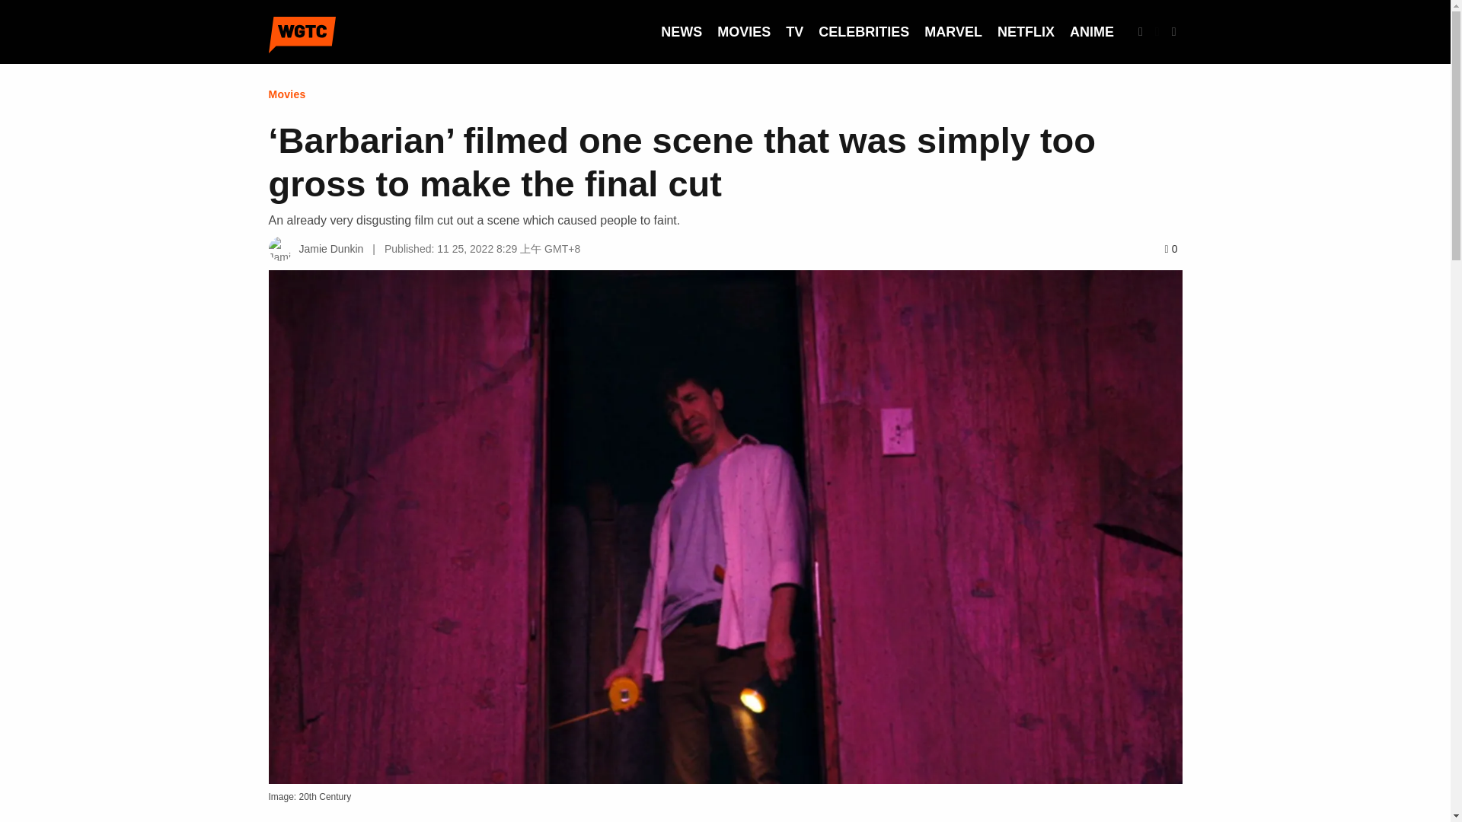 This screenshot has width=1462, height=822. What do you see at coordinates (1025, 32) in the screenshot?
I see `NETFLIX` at bounding box center [1025, 32].